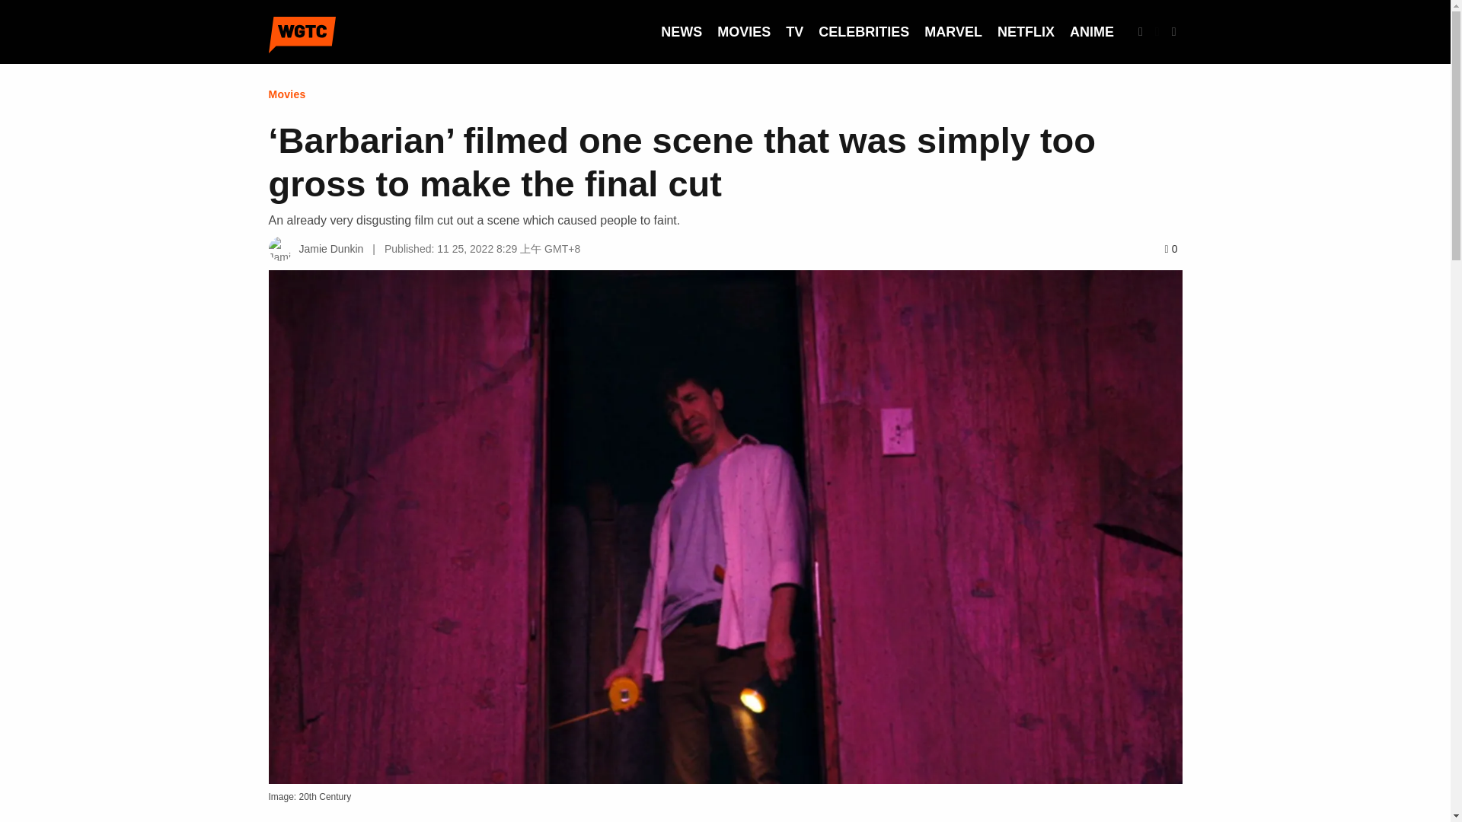 This screenshot has width=1462, height=822. What do you see at coordinates (1025, 32) in the screenshot?
I see `NETFLIX` at bounding box center [1025, 32].